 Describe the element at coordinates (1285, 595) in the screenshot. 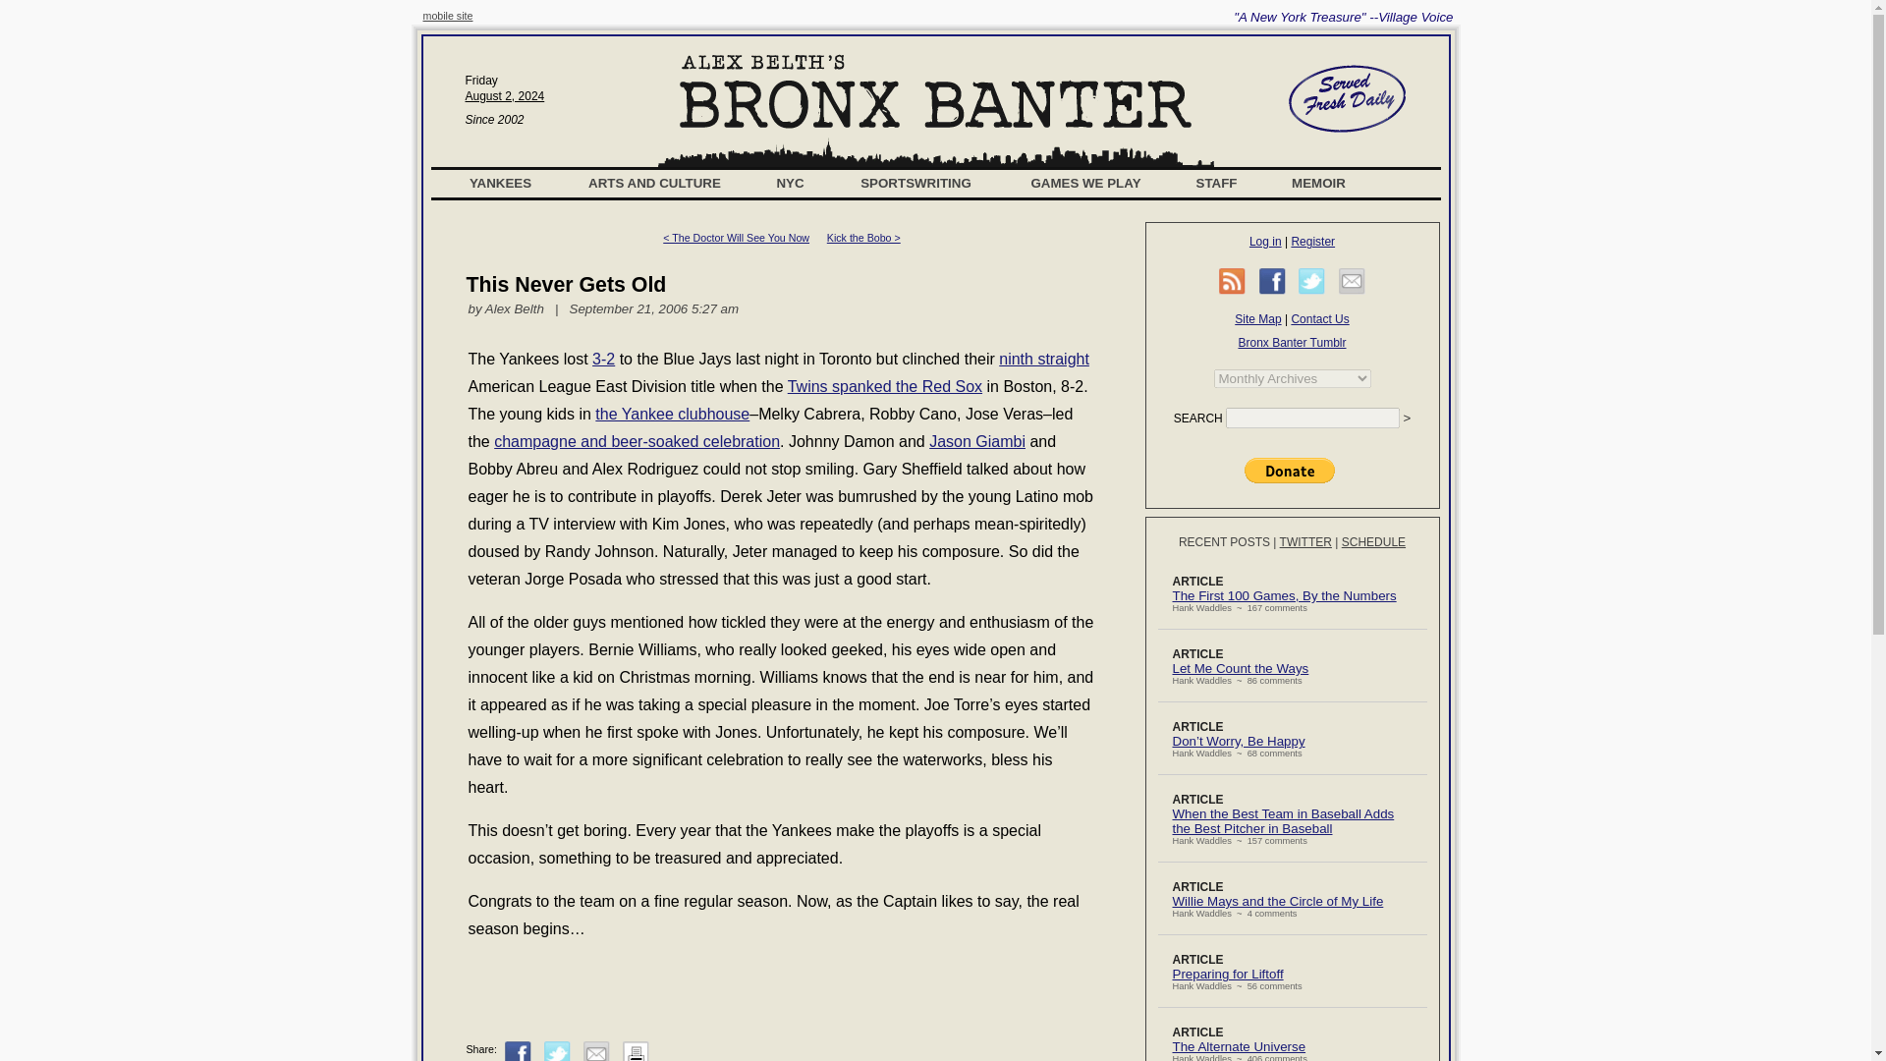

I see `Permanent link to The First 100 Games, By the Numbers` at that location.